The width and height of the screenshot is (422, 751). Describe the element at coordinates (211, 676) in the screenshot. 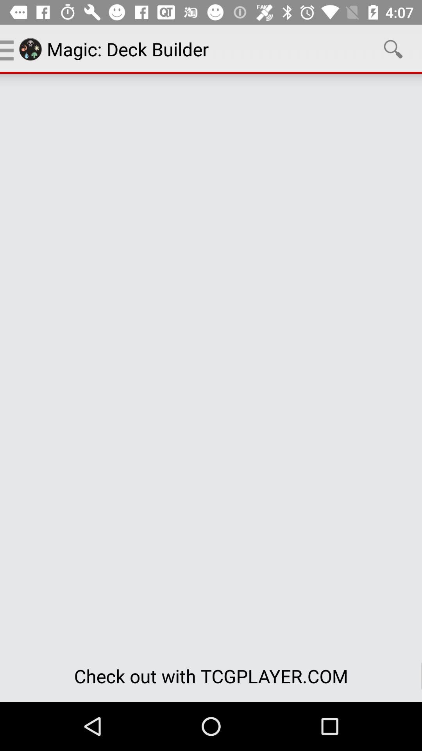

I see `select the check out with item` at that location.